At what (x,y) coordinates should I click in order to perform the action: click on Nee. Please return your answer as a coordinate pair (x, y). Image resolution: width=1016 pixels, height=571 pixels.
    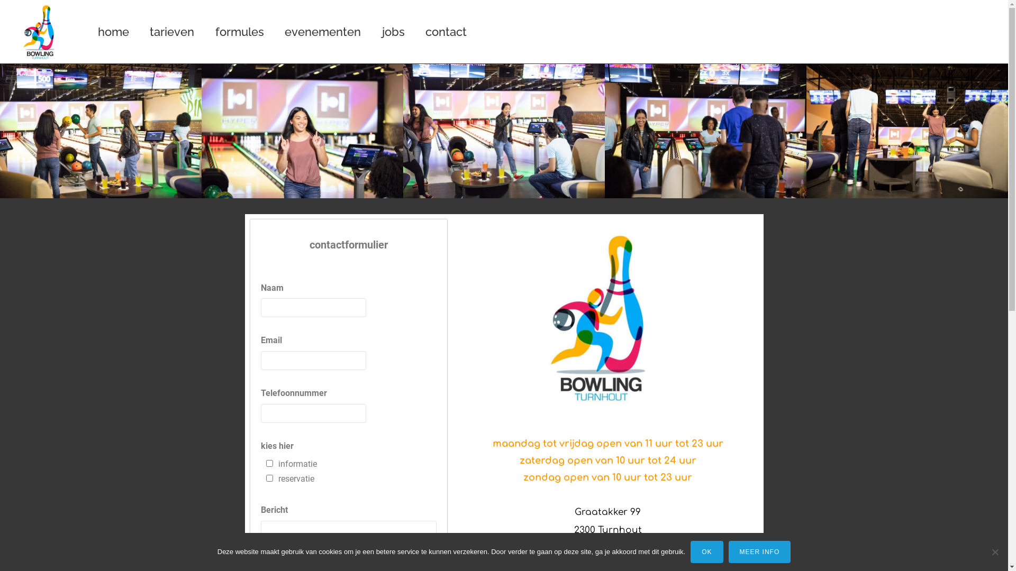
    Looking at the image, I should click on (995, 552).